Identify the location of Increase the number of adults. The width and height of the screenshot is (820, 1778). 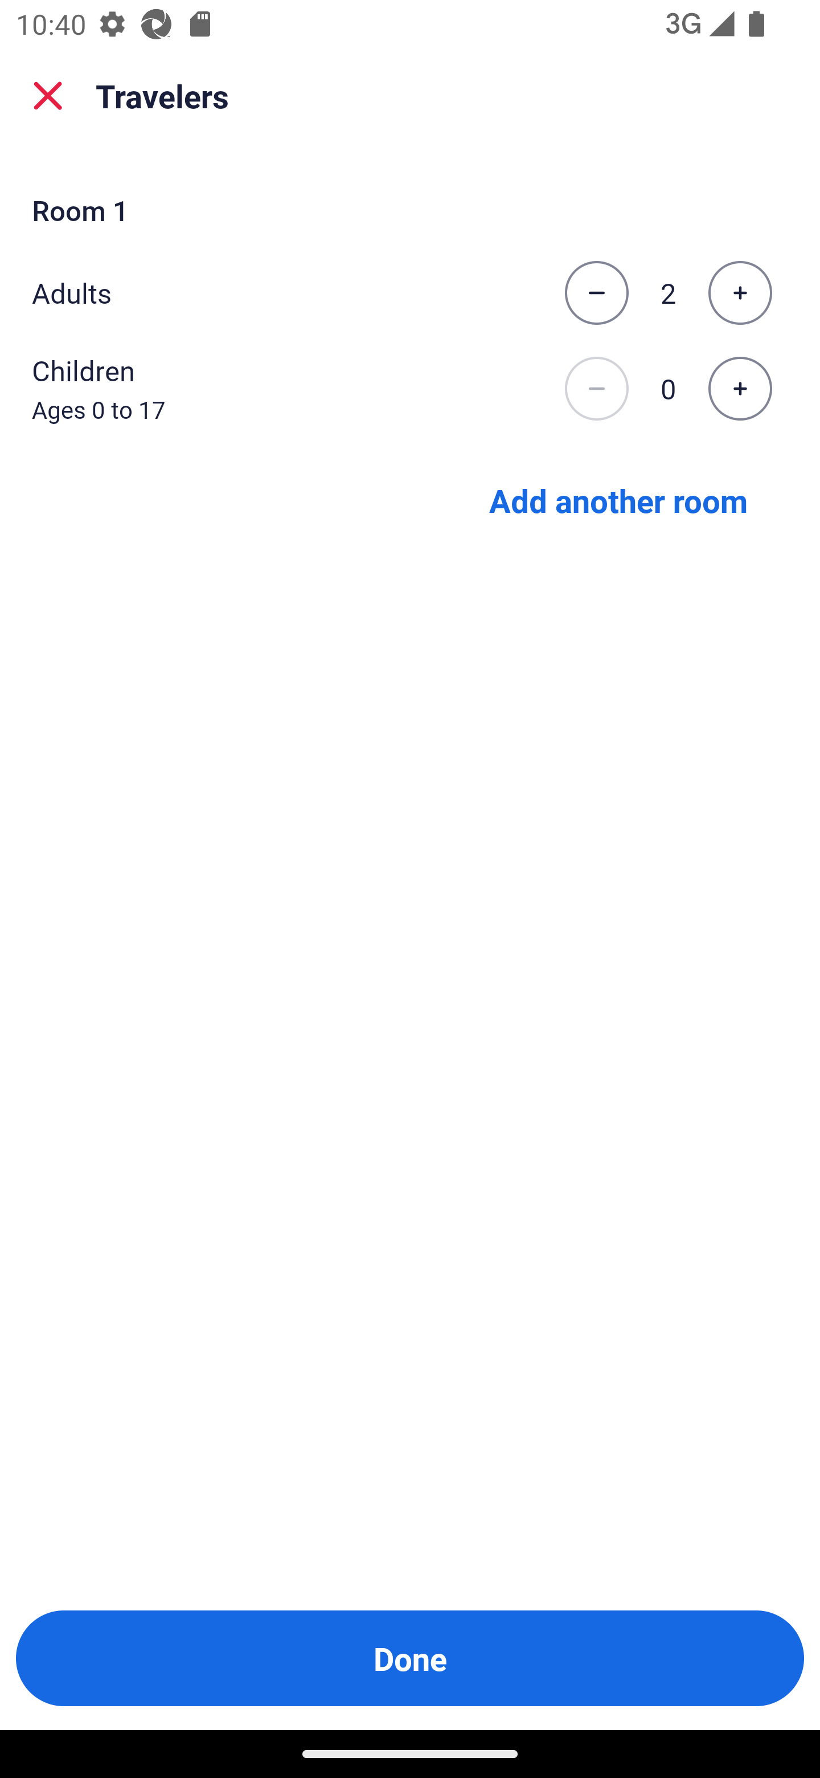
(740, 293).